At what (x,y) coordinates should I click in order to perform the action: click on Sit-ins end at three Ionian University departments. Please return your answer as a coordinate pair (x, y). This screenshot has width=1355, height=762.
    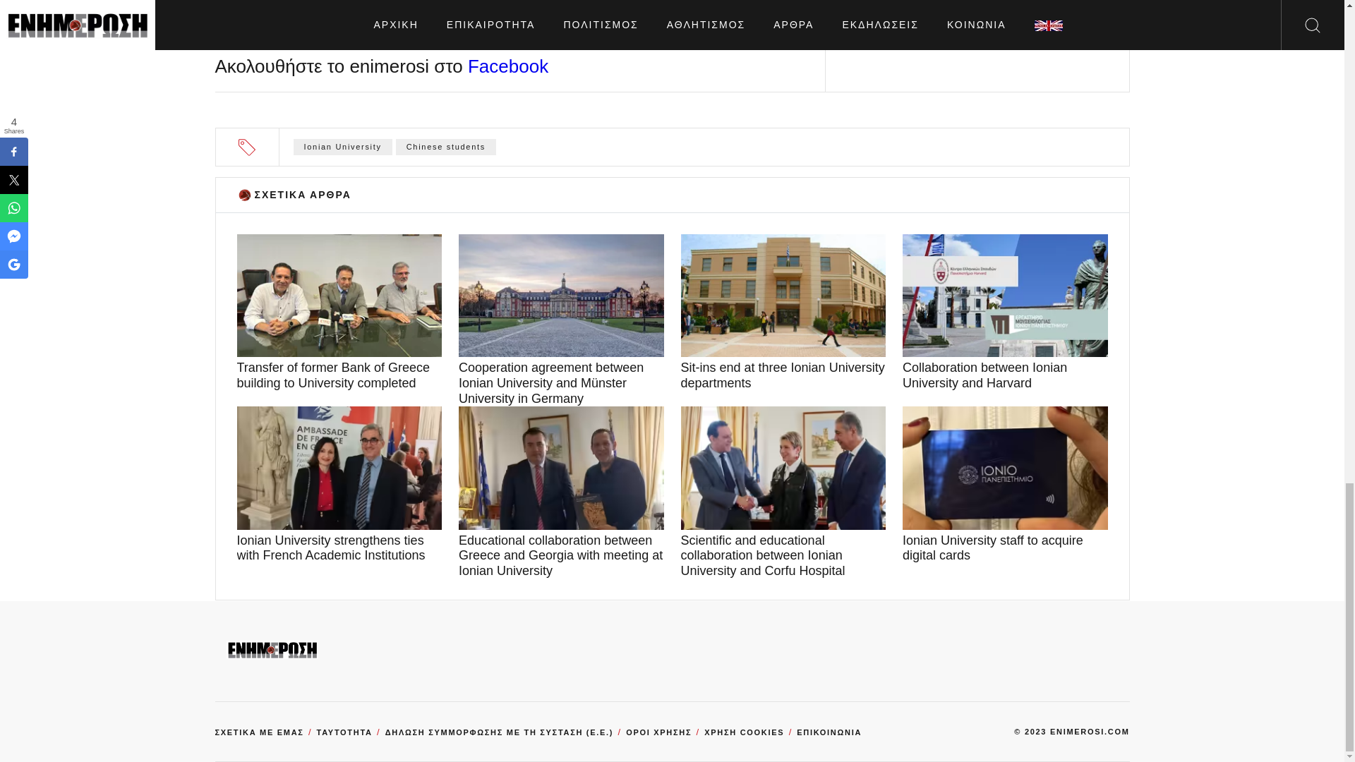
    Looking at the image, I should click on (783, 375).